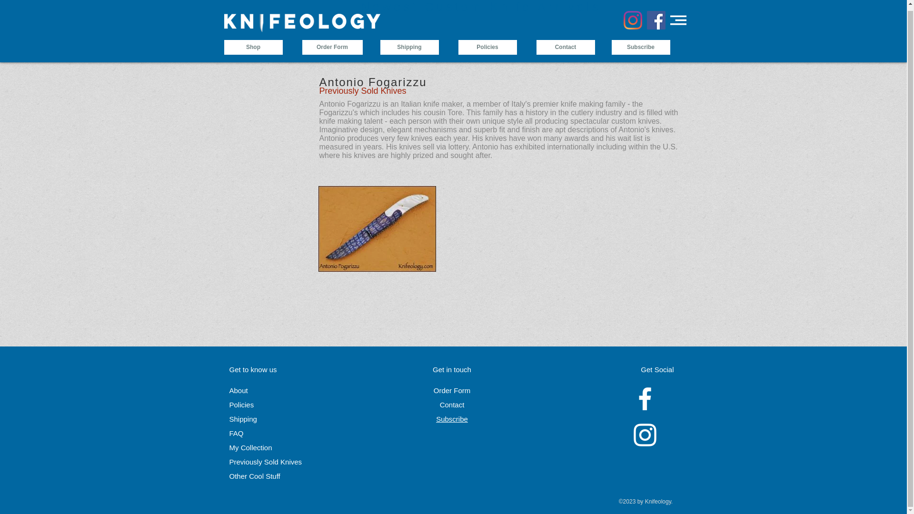 The image size is (914, 514). Describe the element at coordinates (409, 43) in the screenshot. I see `Shipping` at that location.